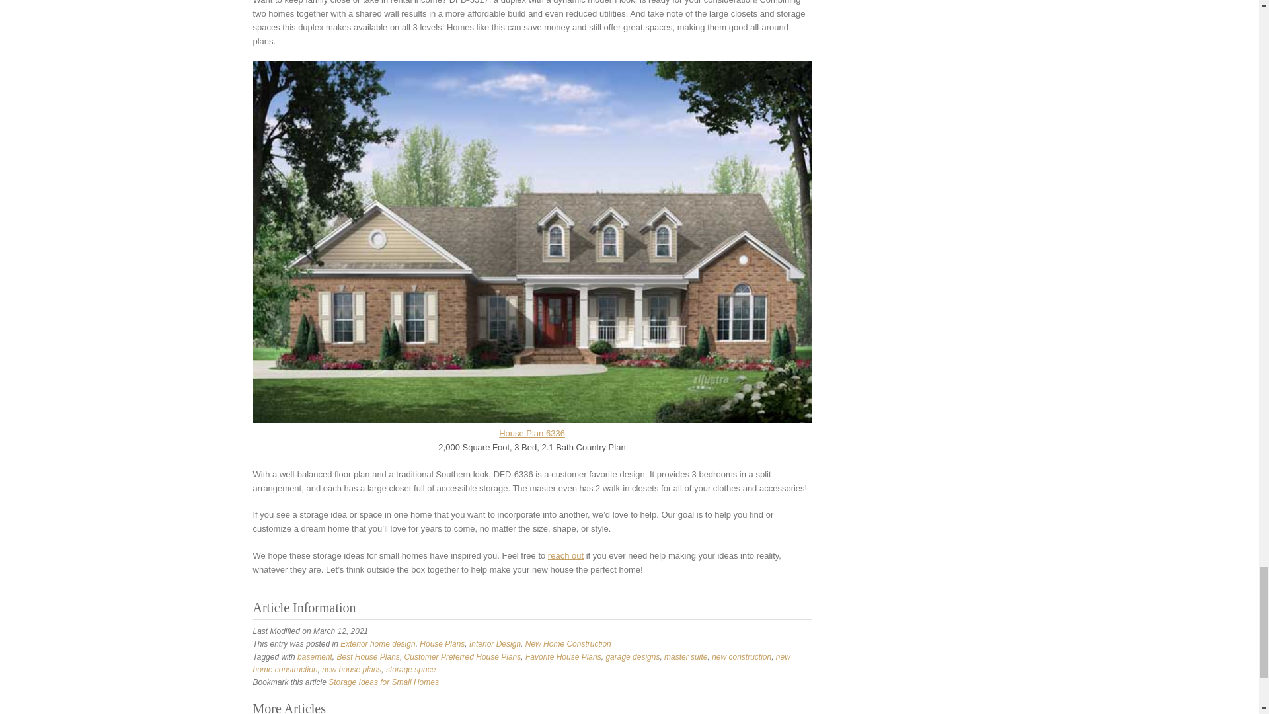  Describe the element at coordinates (352, 669) in the screenshot. I see `new house plans` at that location.